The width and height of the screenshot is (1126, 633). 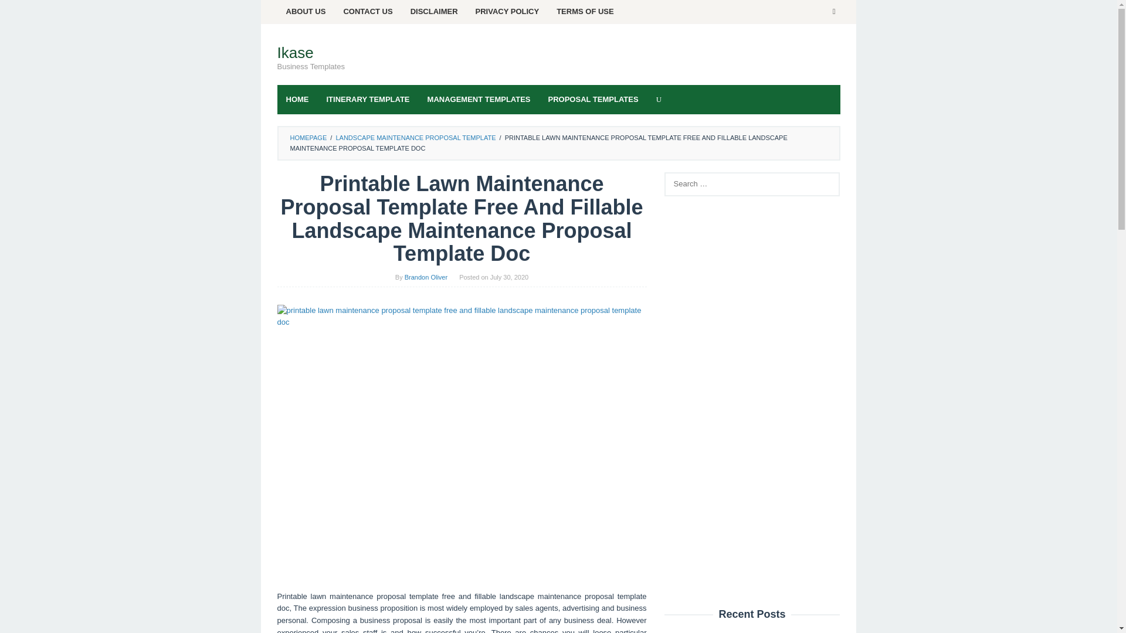 I want to click on Ikase, so click(x=294, y=52).